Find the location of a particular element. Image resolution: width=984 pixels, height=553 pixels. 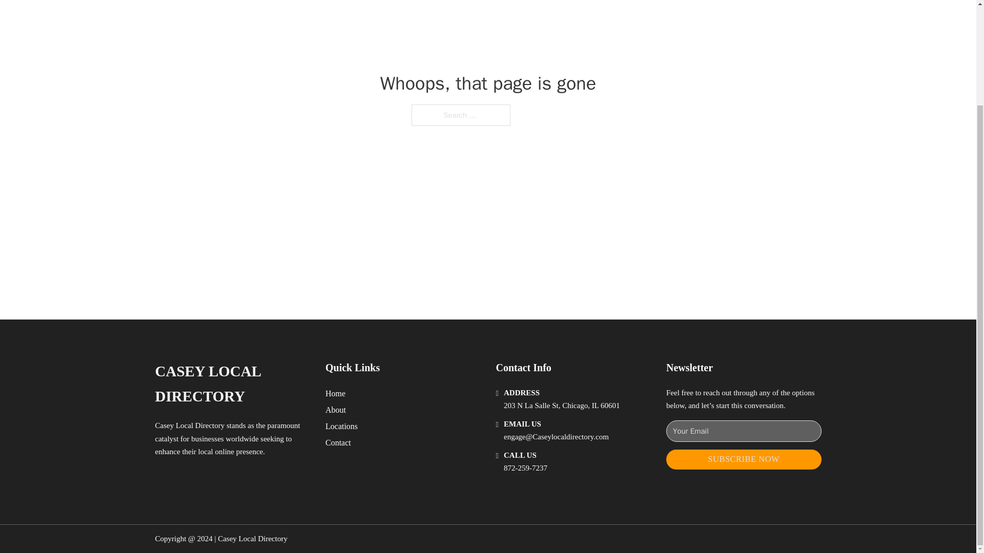

About is located at coordinates (336, 410).